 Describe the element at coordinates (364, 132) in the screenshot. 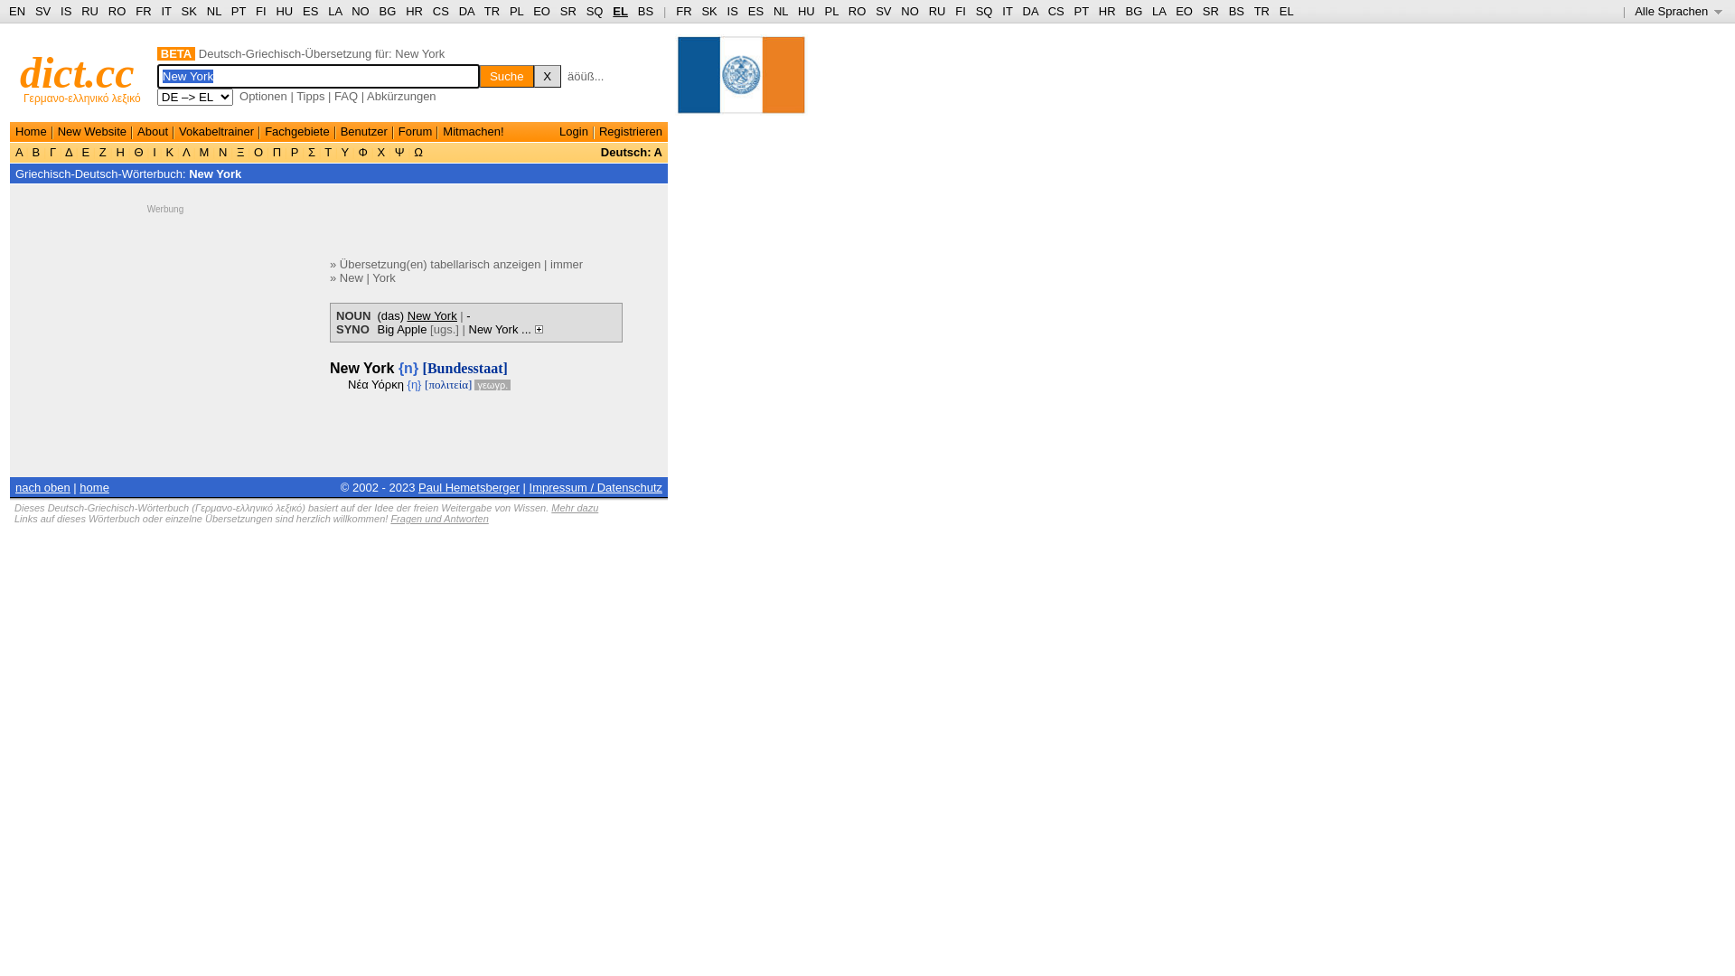

I see `Benutzer` at that location.